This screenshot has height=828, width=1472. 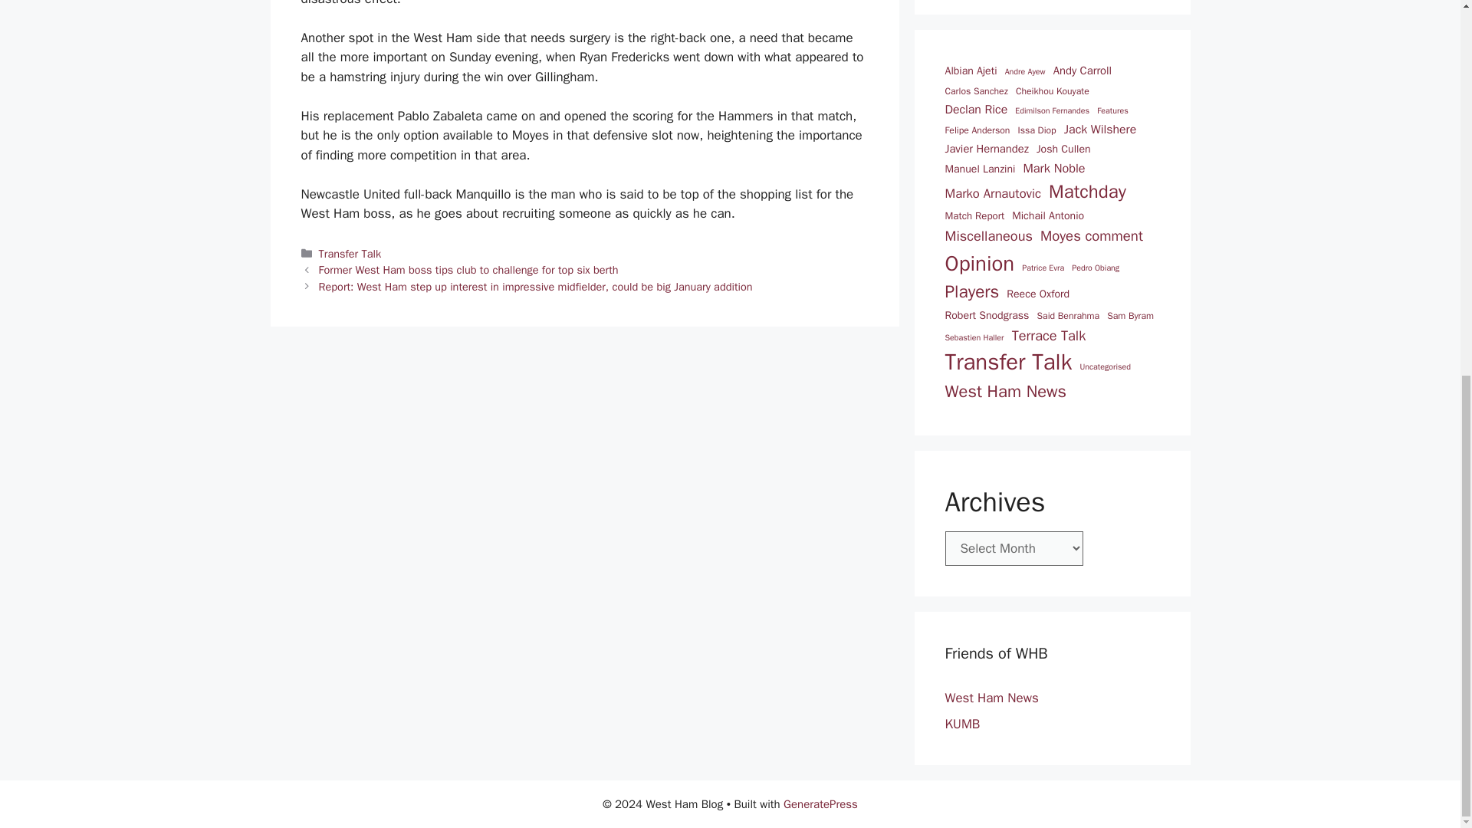 What do you see at coordinates (977, 130) in the screenshot?
I see `Felipe Anderson` at bounding box center [977, 130].